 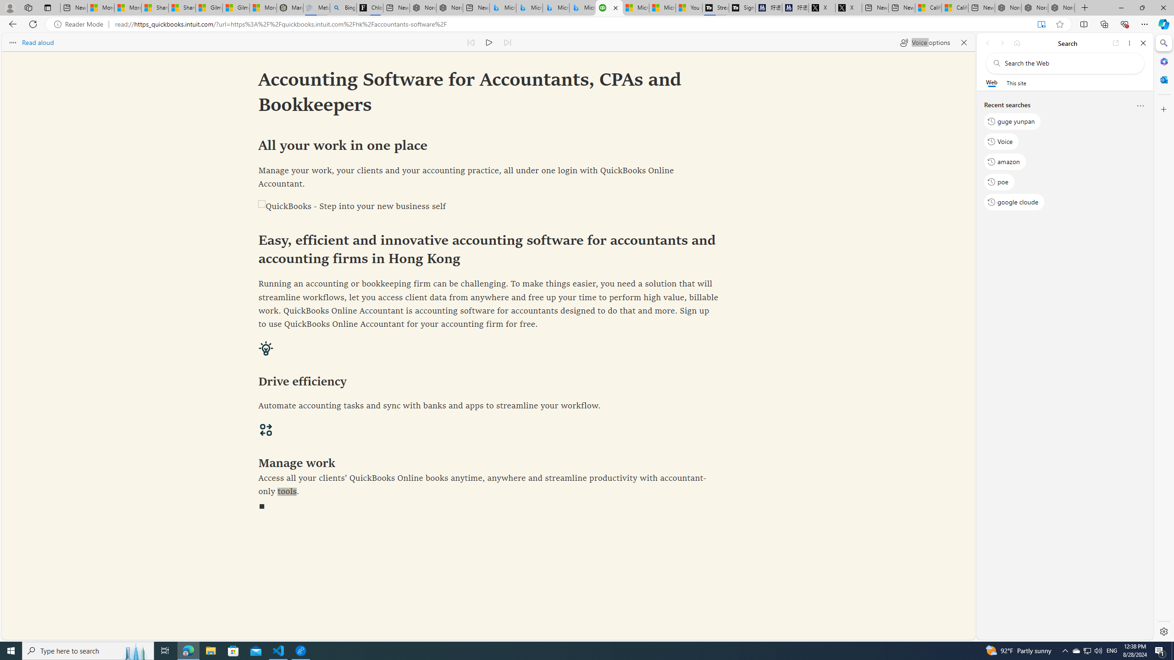 I want to click on Voice, so click(x=1002, y=141).